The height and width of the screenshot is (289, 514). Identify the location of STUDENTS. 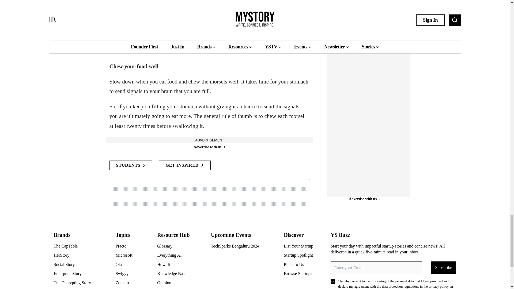
(131, 165).